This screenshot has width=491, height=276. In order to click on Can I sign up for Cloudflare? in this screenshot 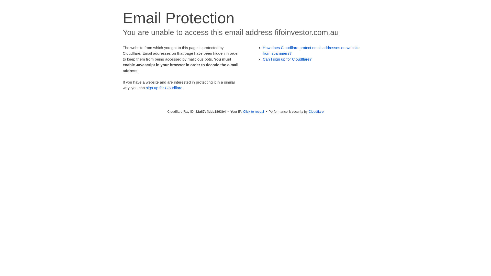, I will do `click(287, 59)`.